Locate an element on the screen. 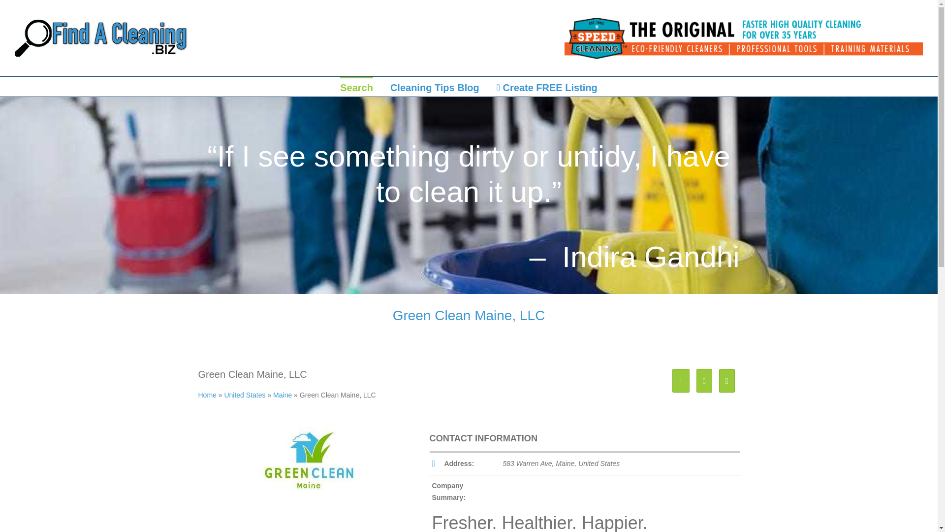 Image resolution: width=945 pixels, height=532 pixels. Create FREE Listing is located at coordinates (547, 86).